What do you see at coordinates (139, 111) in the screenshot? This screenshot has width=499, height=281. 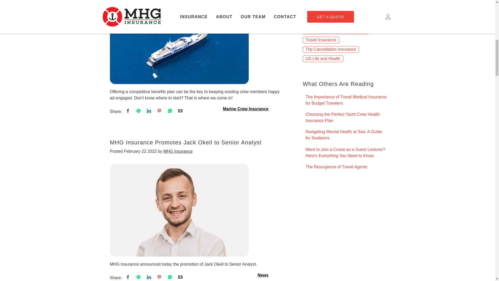 I see `follow me on Twitter` at bounding box center [139, 111].